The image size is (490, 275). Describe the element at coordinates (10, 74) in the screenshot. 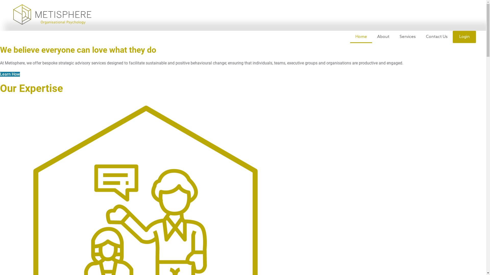

I see `Learn How` at that location.